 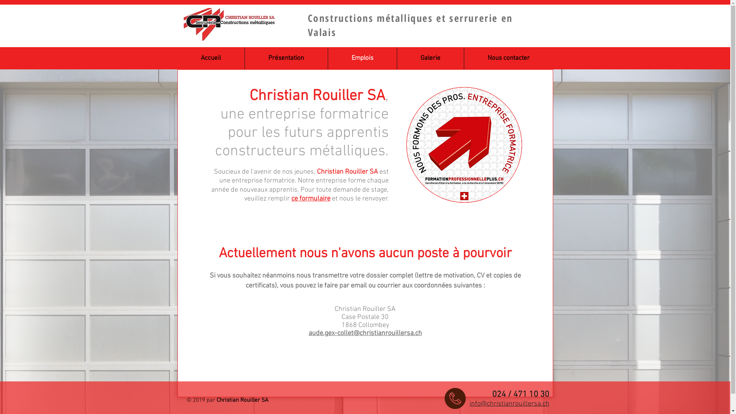 What do you see at coordinates (430, 58) in the screenshot?
I see `Galerie` at bounding box center [430, 58].